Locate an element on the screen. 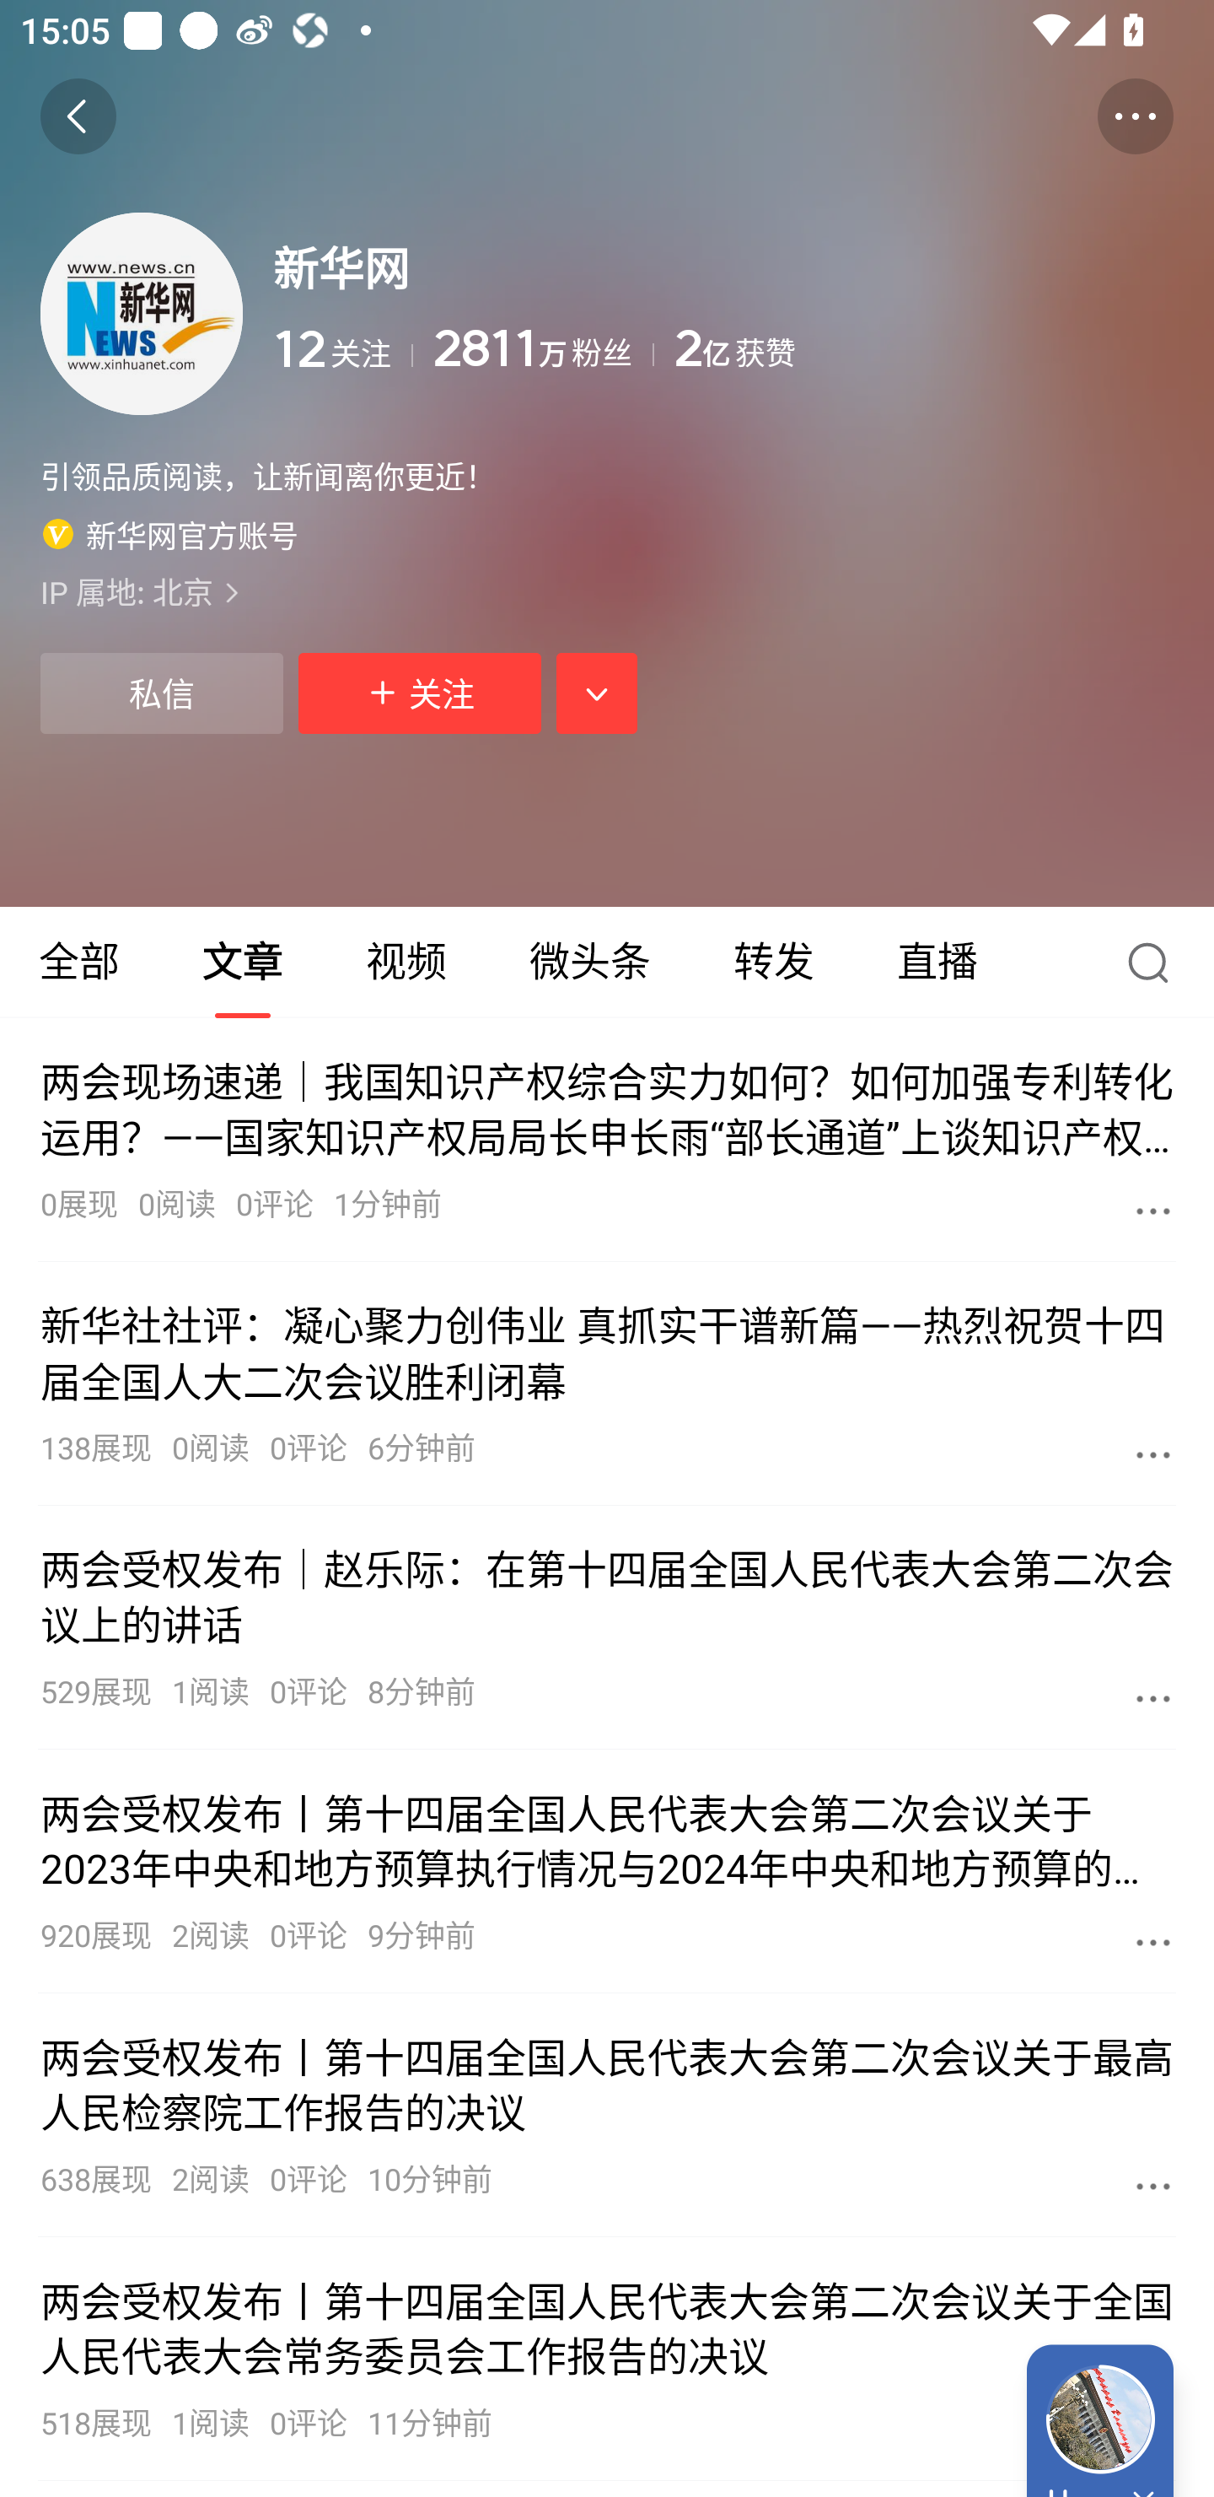 This screenshot has width=1214, height=2497. 更多 is located at coordinates (1153, 2185).